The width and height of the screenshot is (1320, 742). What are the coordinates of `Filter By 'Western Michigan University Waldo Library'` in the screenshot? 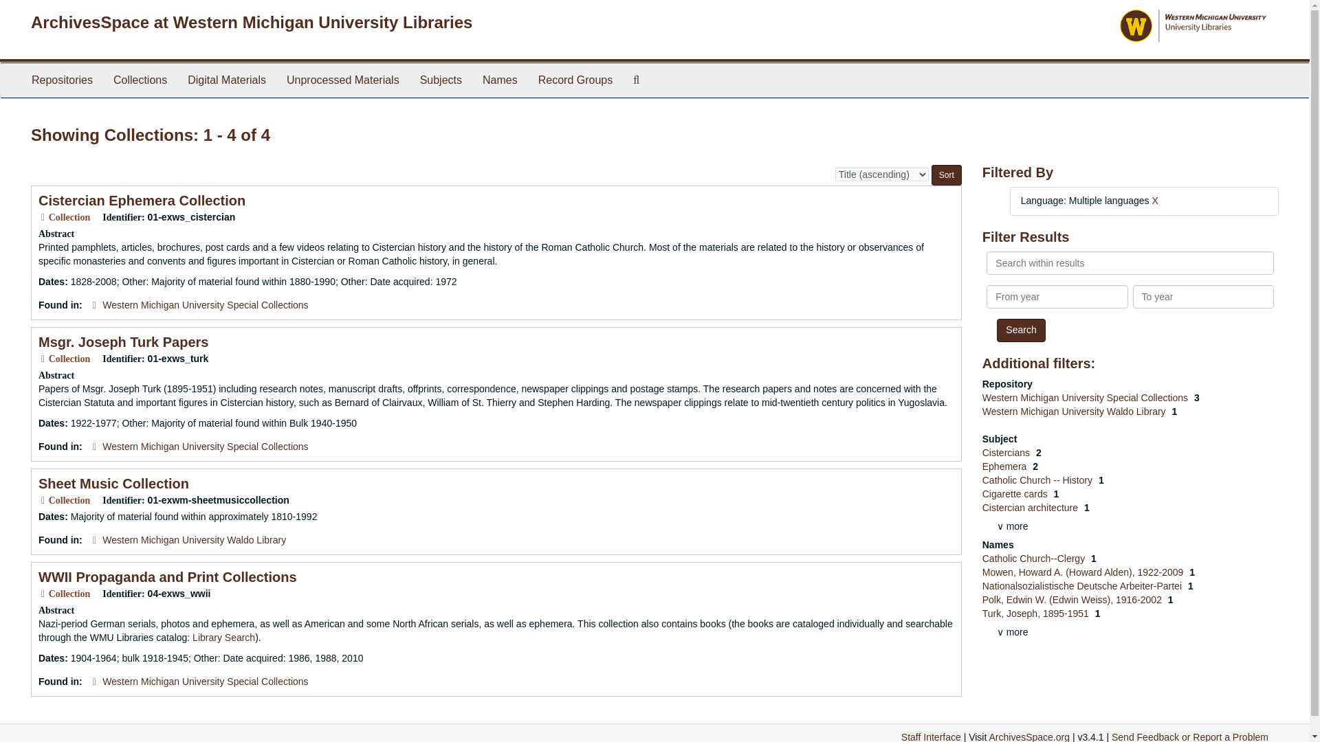 It's located at (1075, 411).